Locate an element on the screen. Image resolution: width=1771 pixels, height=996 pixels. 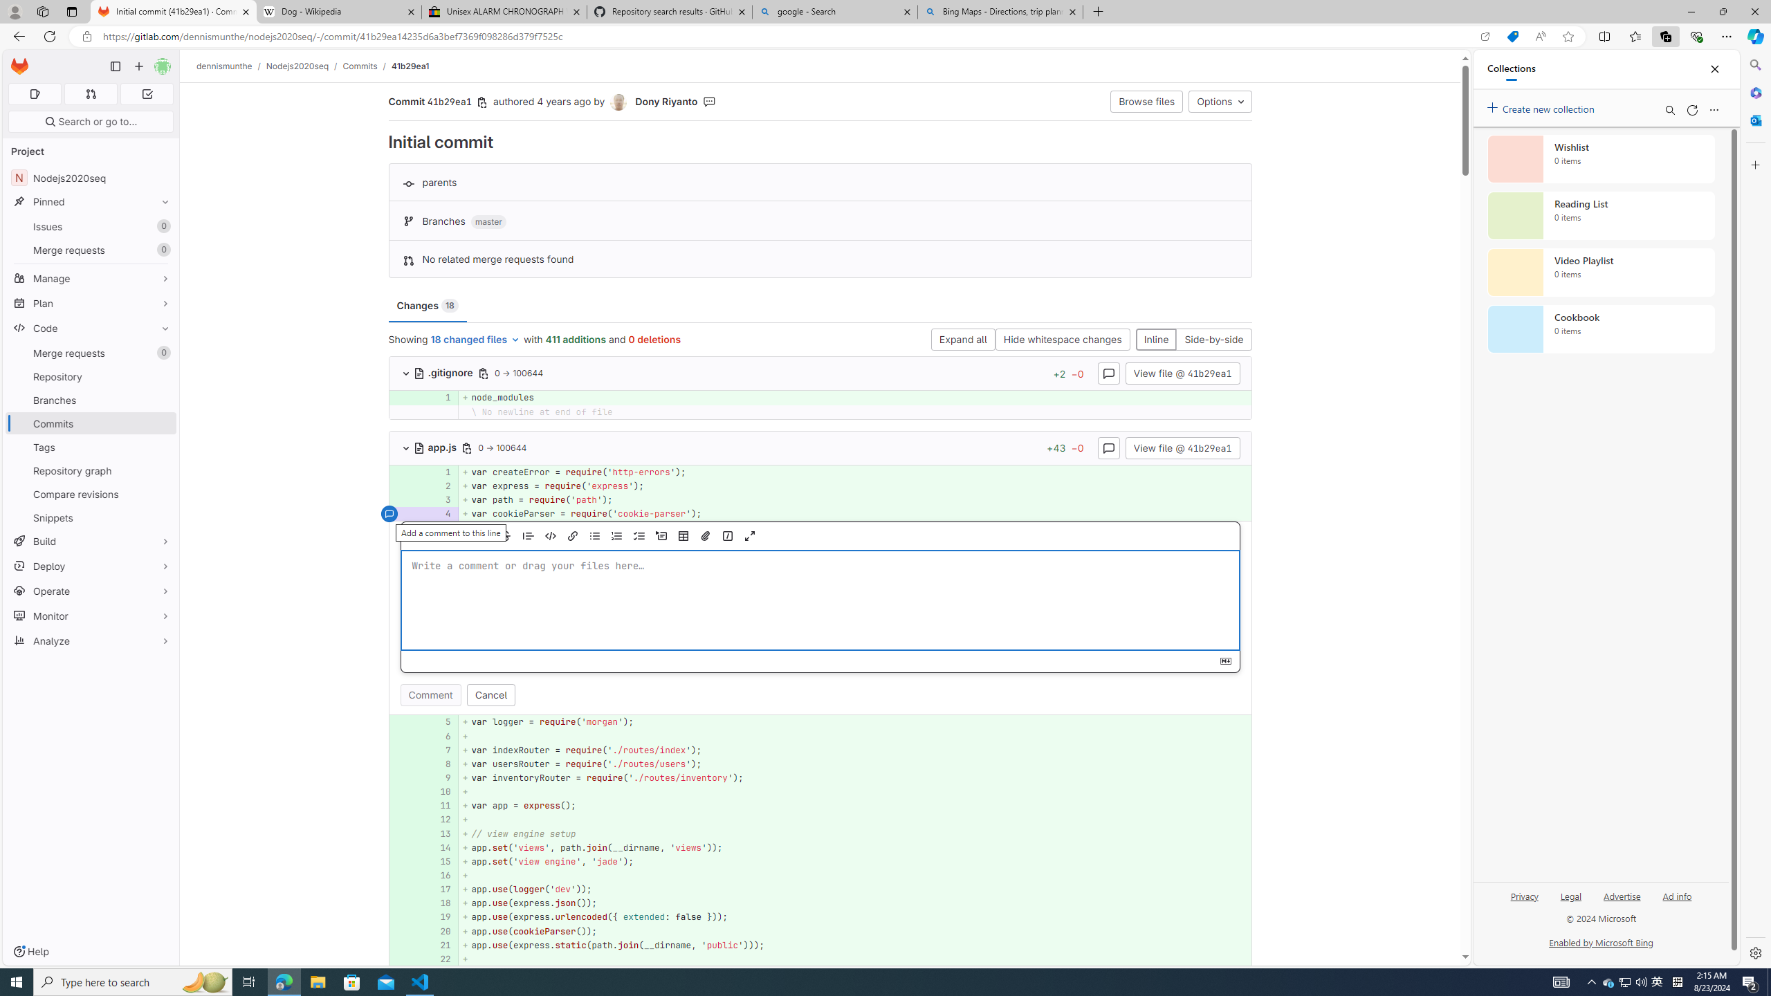
13 is located at coordinates (441, 833).